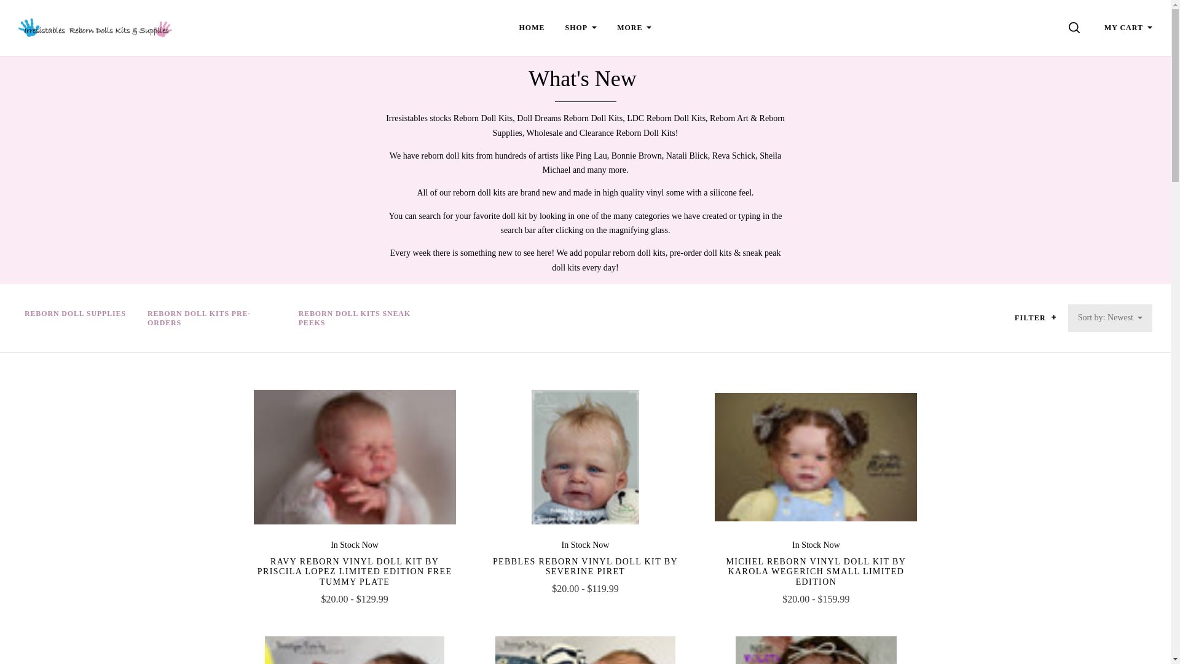 This screenshot has width=1180, height=664. I want to click on Pebbles Reborn Vinyl Doll Kit by Severine Piret, so click(585, 567).